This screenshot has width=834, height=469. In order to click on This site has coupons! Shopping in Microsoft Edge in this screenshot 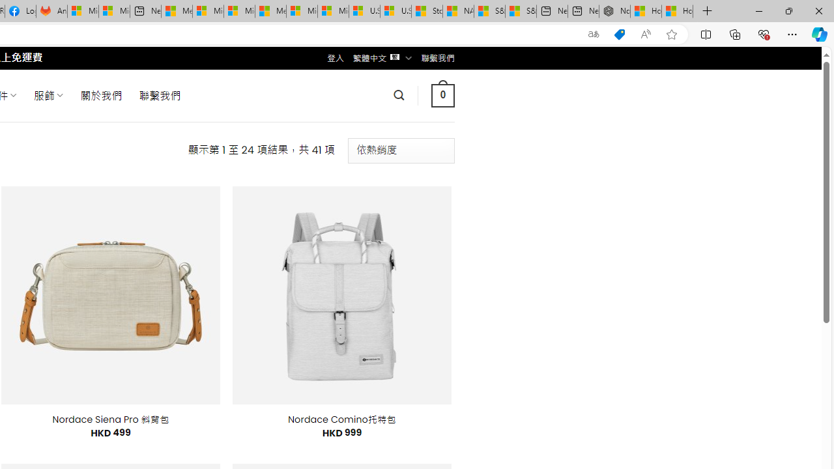, I will do `click(619, 35)`.